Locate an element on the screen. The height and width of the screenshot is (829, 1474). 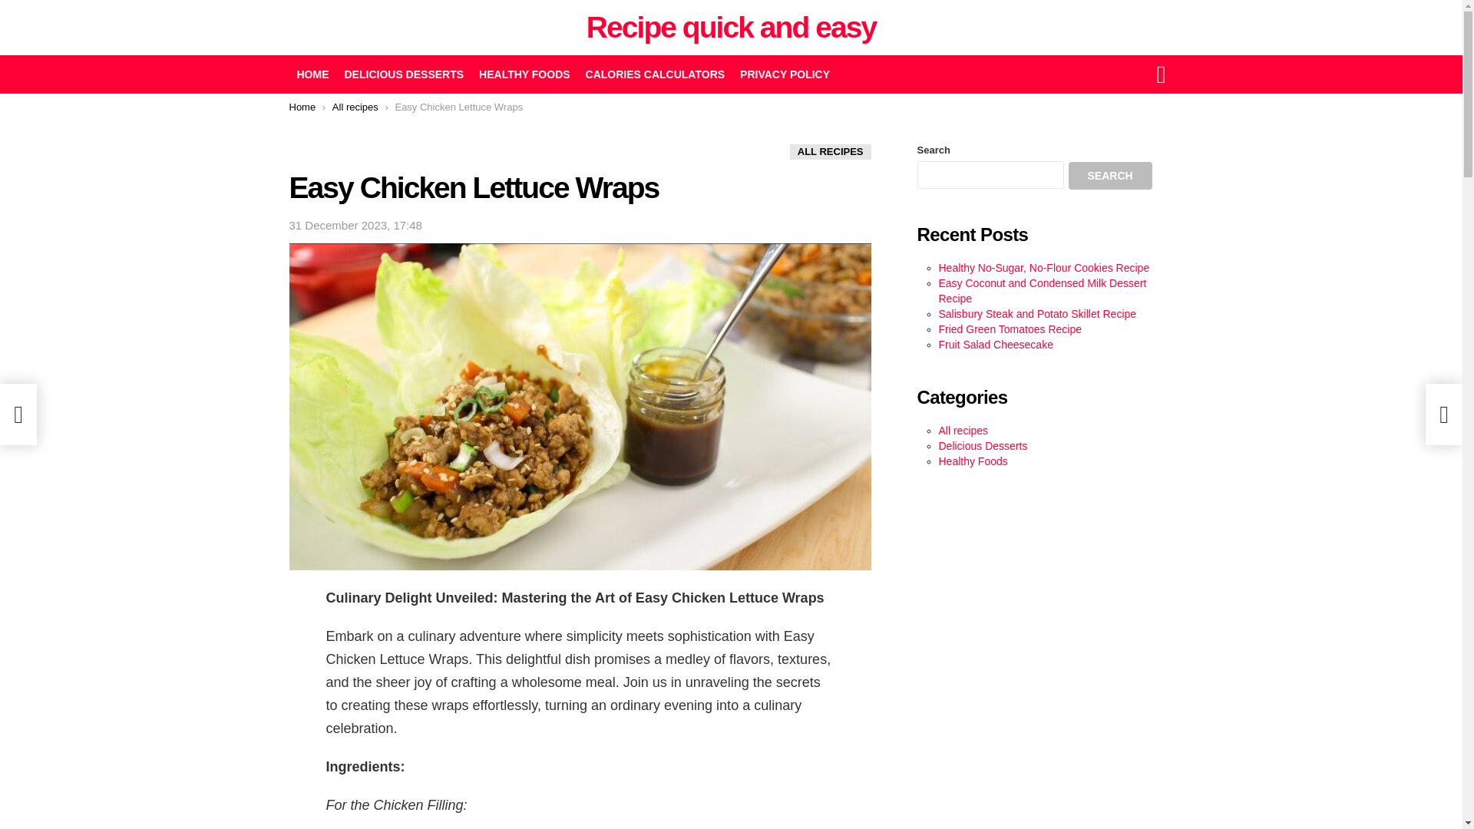
Home is located at coordinates (302, 106).